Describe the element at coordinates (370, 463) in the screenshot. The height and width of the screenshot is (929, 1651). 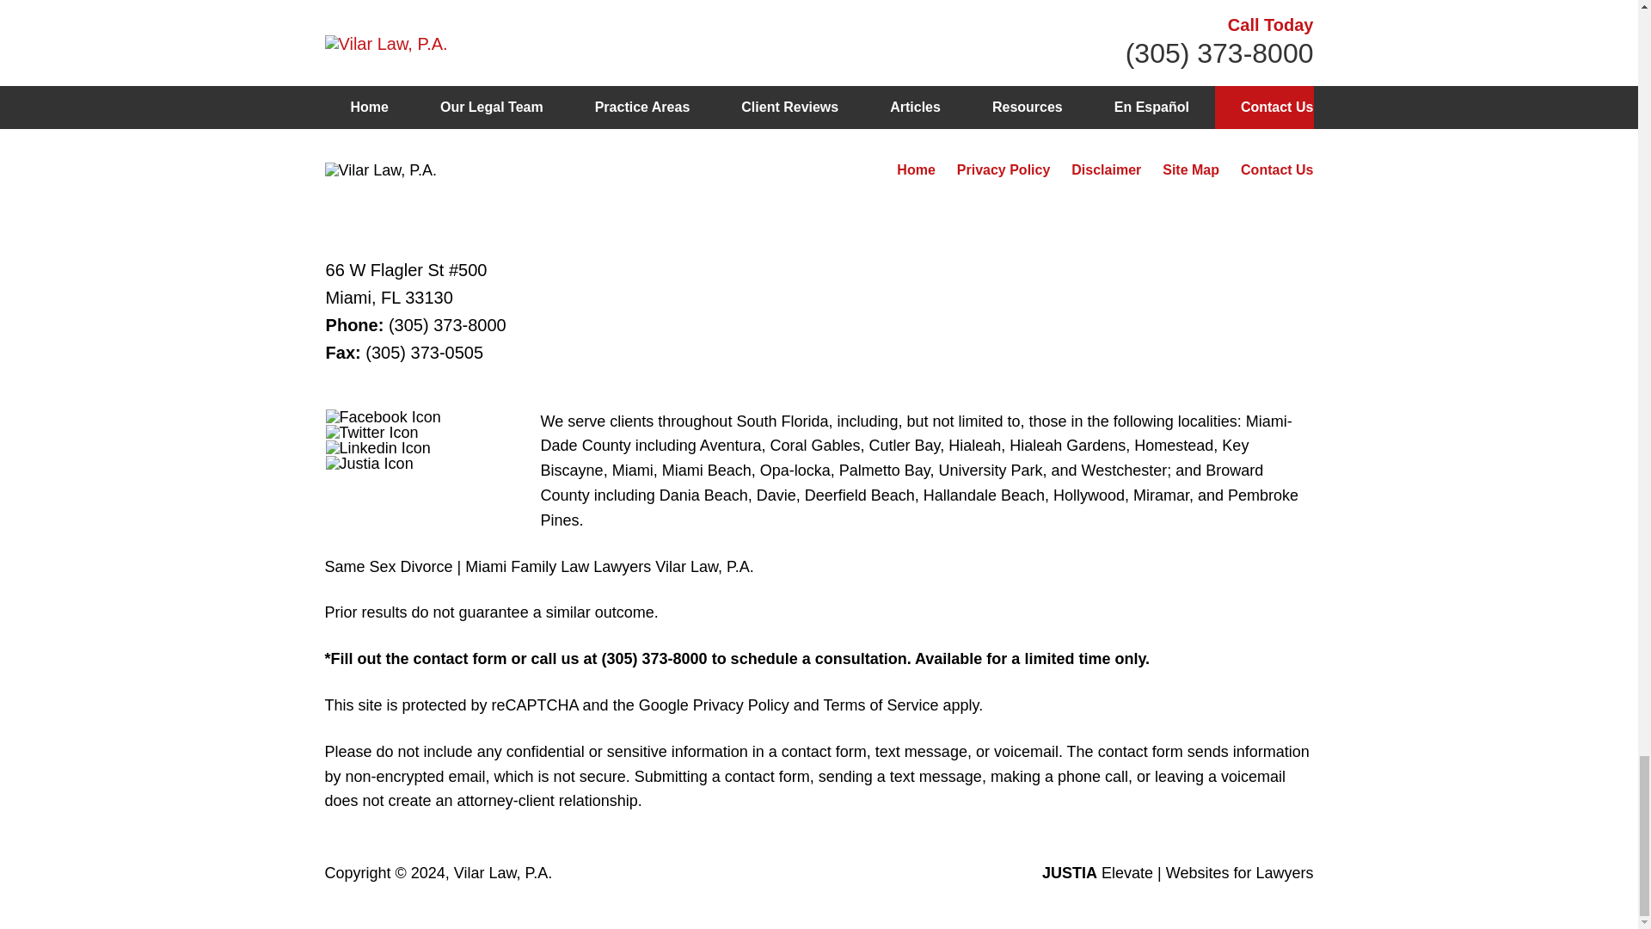
I see `Justia` at that location.